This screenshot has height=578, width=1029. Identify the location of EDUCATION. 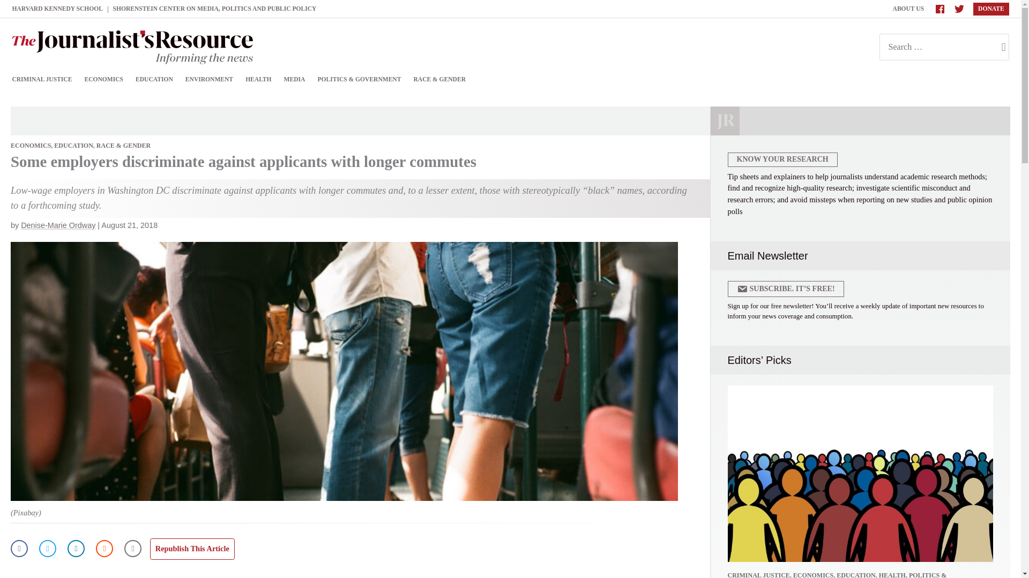
(73, 145).